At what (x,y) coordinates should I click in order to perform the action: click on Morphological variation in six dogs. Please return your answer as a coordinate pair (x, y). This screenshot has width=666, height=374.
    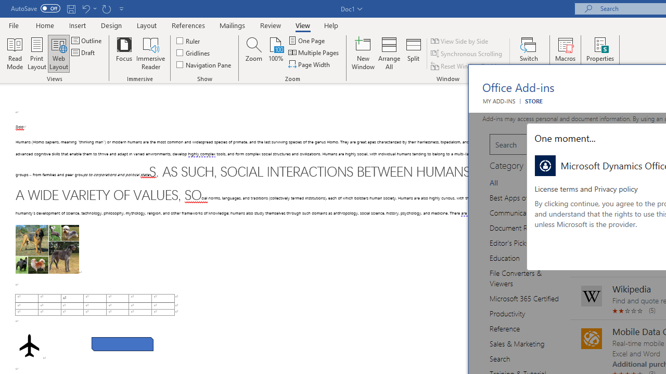
    Looking at the image, I should click on (47, 249).